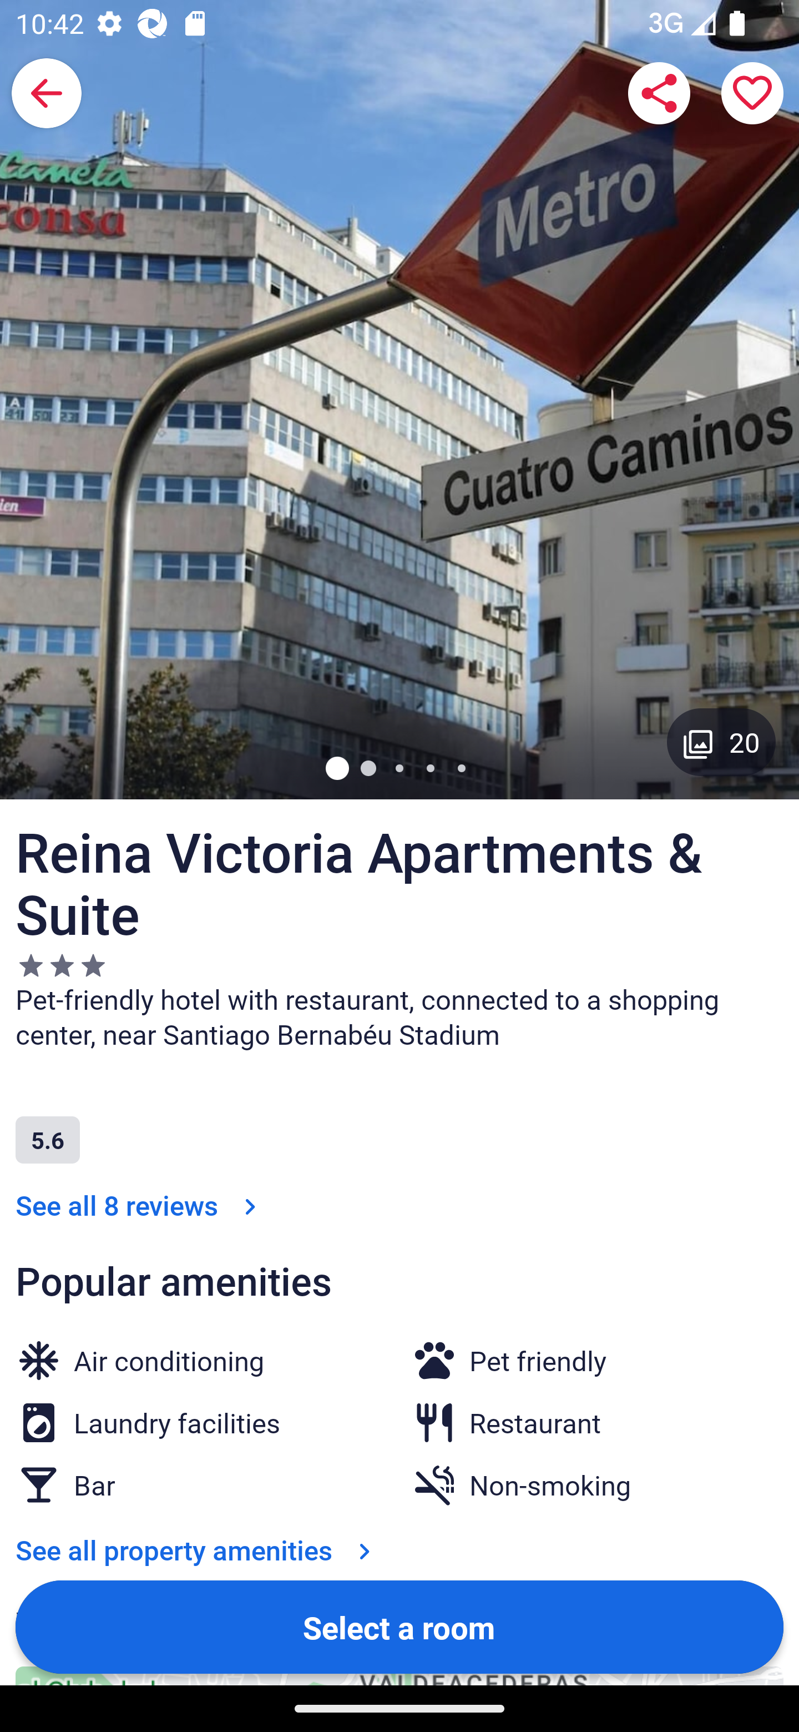  Describe the element at coordinates (659, 93) in the screenshot. I see `Share Reina Victoria Apartments & Suite` at that location.